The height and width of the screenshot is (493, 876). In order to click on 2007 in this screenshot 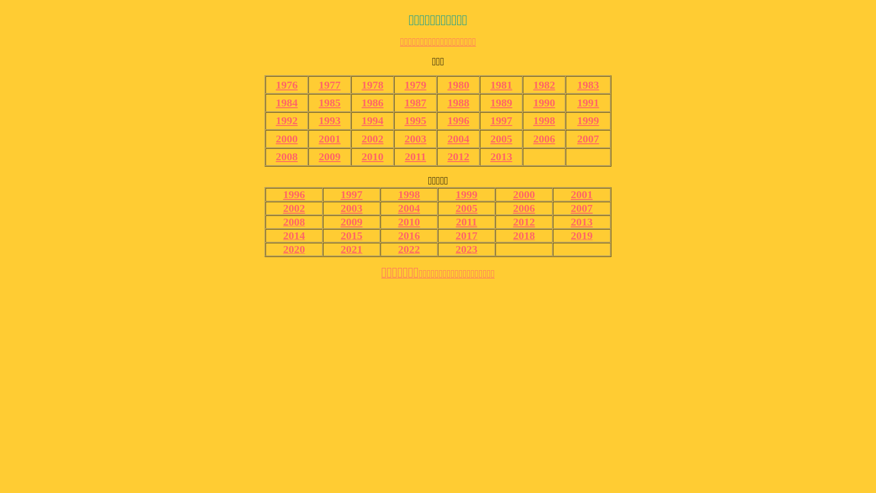, I will do `click(588, 139)`.